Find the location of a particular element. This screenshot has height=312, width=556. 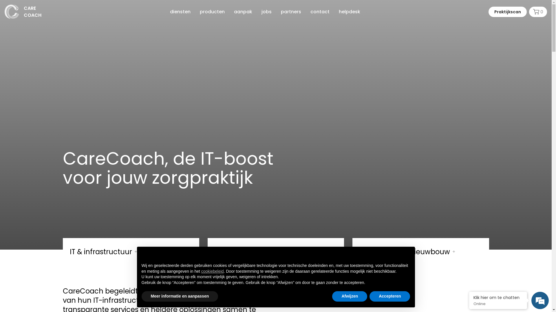

IT & infrastructuur
+ is located at coordinates (131, 251).